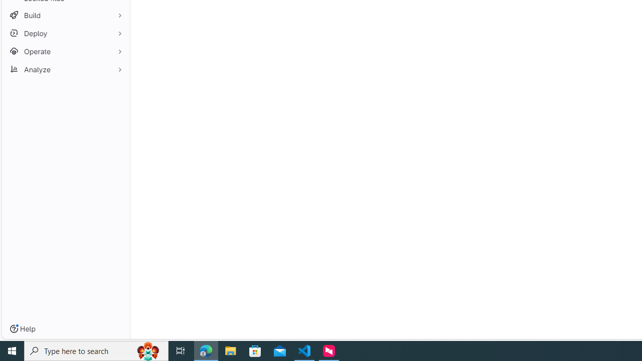 The width and height of the screenshot is (642, 361). What do you see at coordinates (65, 69) in the screenshot?
I see `Analyze` at bounding box center [65, 69].